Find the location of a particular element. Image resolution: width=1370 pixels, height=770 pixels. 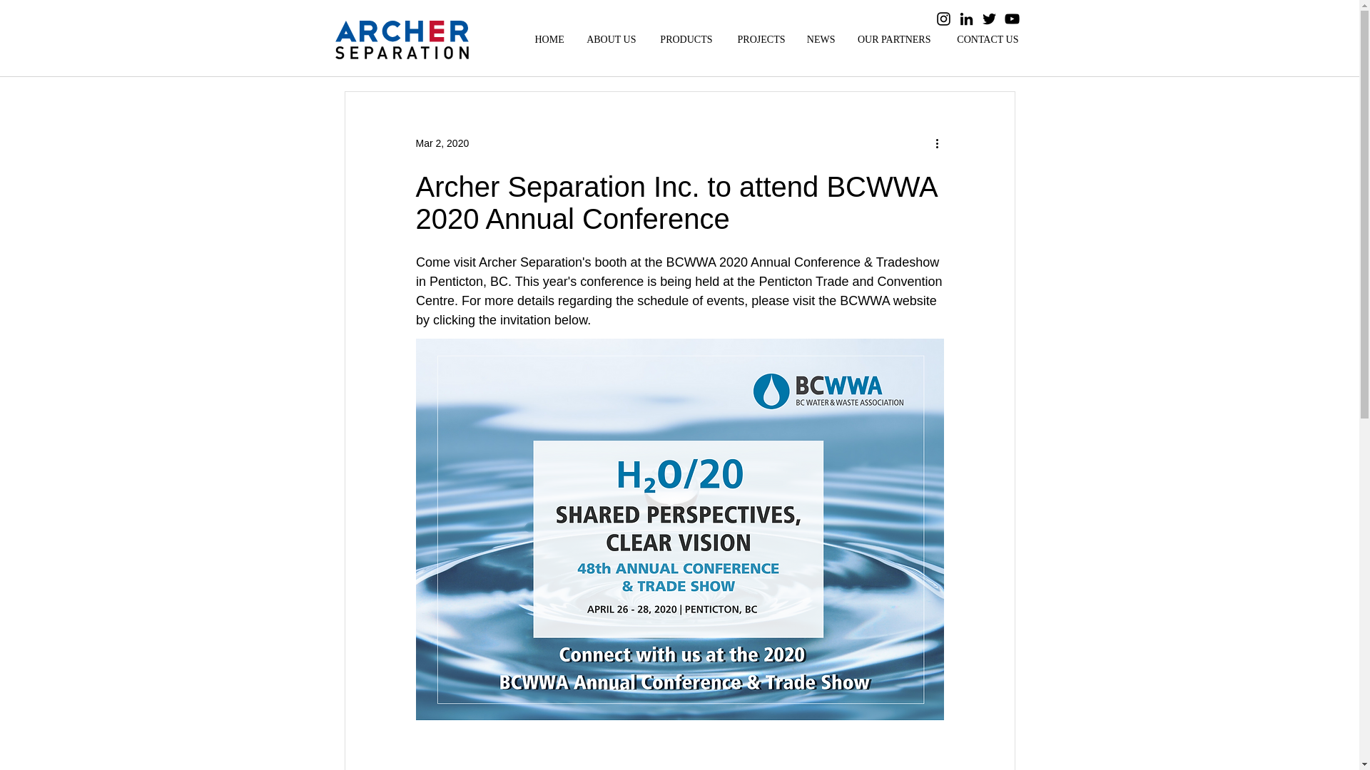

HOME is located at coordinates (548, 39).